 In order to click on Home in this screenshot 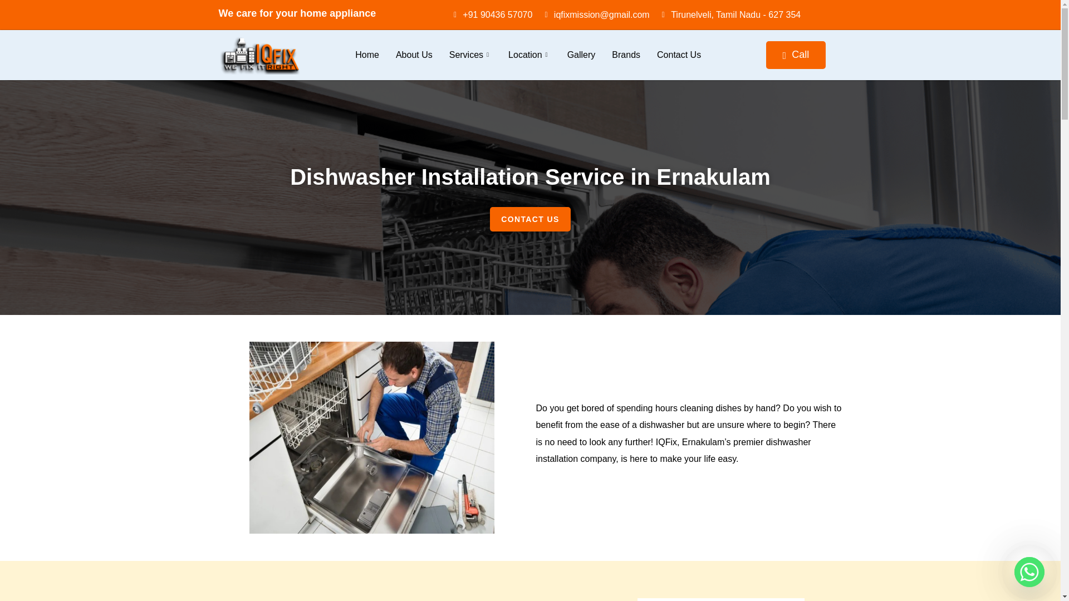, I will do `click(366, 55)`.